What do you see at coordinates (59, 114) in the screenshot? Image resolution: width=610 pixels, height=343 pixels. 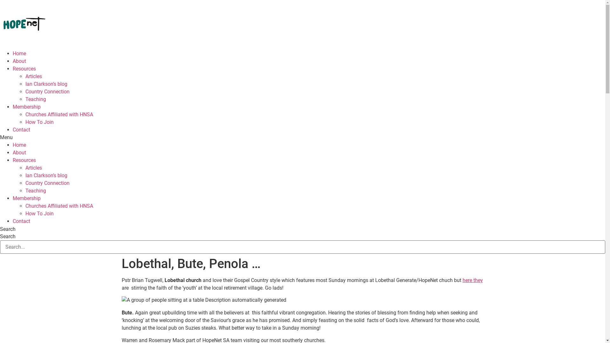 I see `Churches Affiliated with HNSA` at bounding box center [59, 114].